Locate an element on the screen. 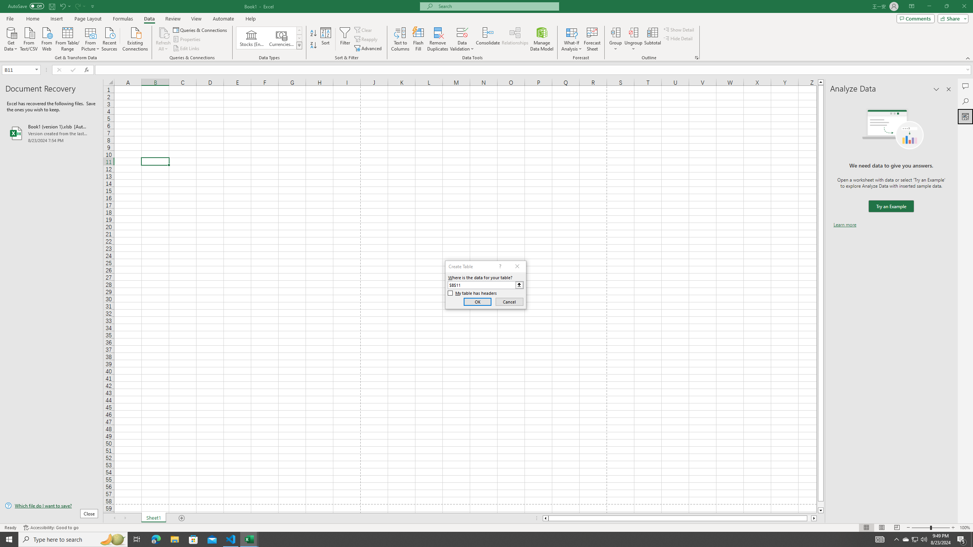 This screenshot has height=547, width=973. Filter is located at coordinates (345, 39).